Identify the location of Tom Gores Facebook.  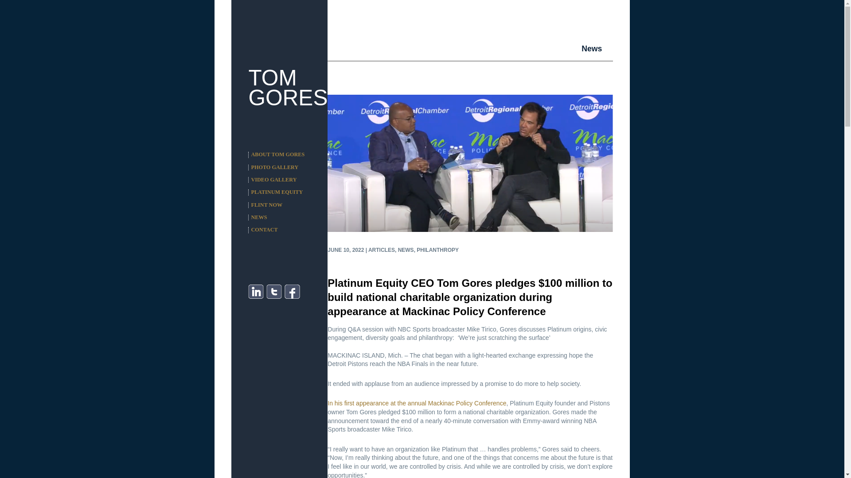
(292, 292).